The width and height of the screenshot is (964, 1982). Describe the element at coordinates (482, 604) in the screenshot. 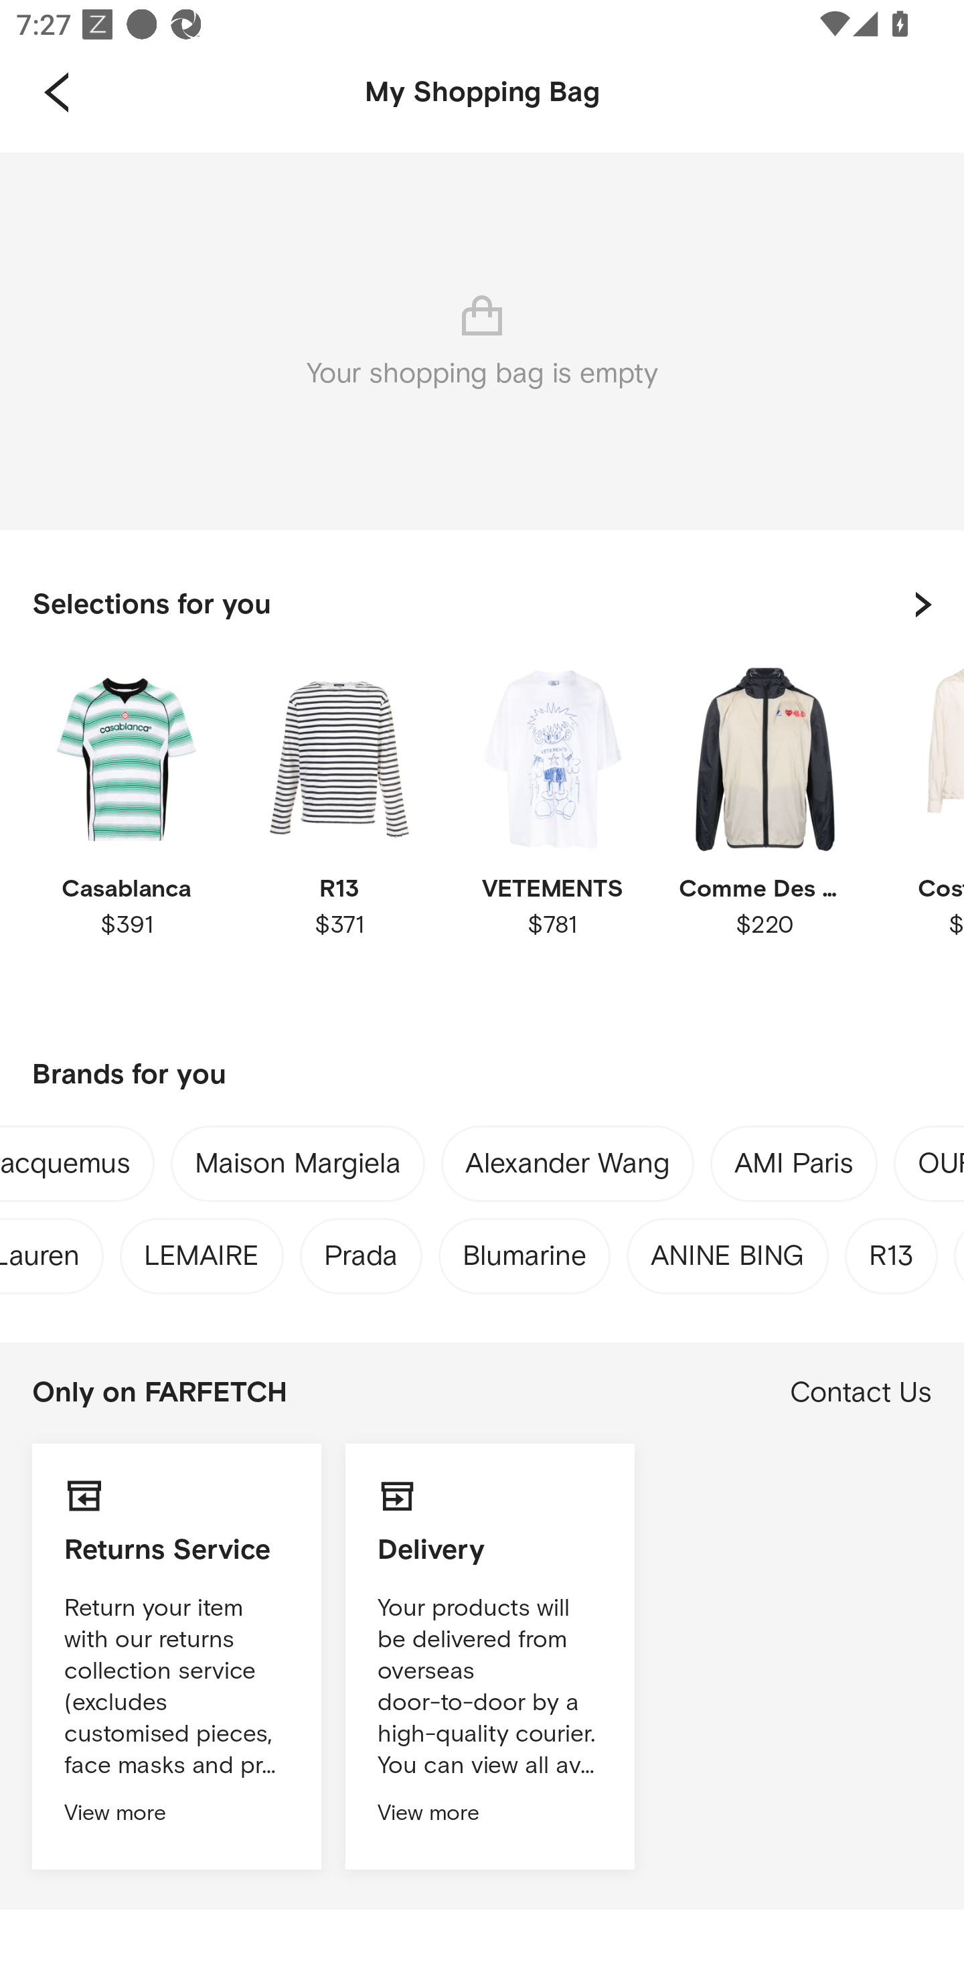

I see `Selections for you` at that location.